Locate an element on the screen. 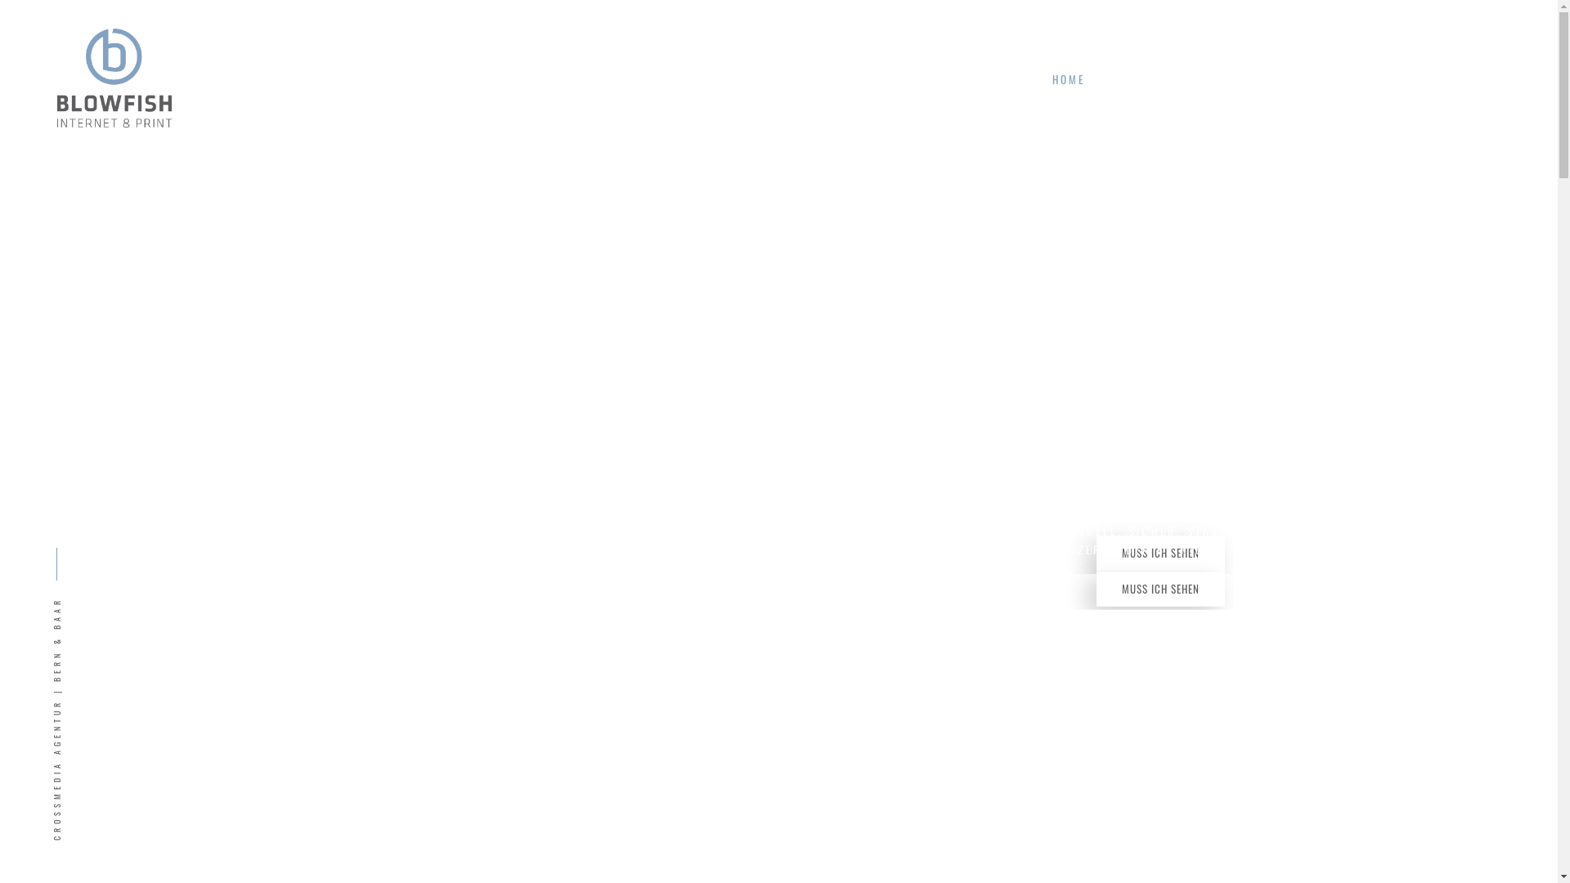 This screenshot has height=883, width=1570. HOME is located at coordinates (1068, 80).